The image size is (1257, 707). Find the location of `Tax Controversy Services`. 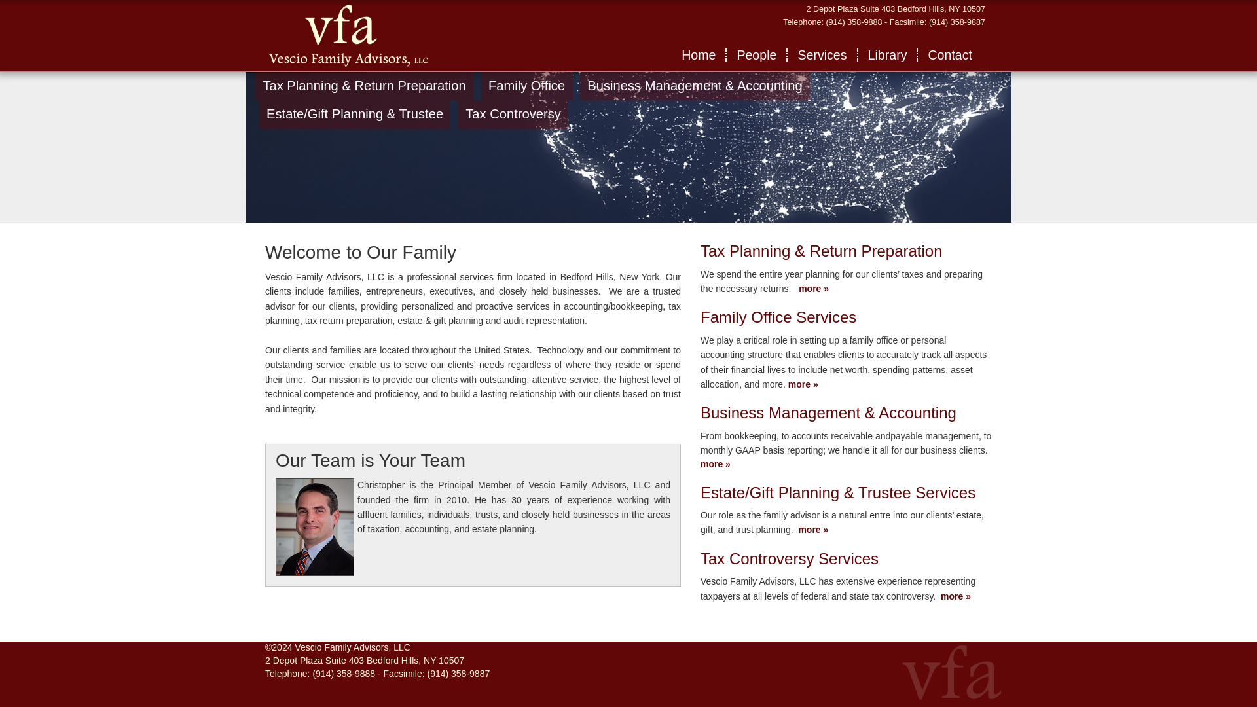

Tax Controversy Services is located at coordinates (790, 559).